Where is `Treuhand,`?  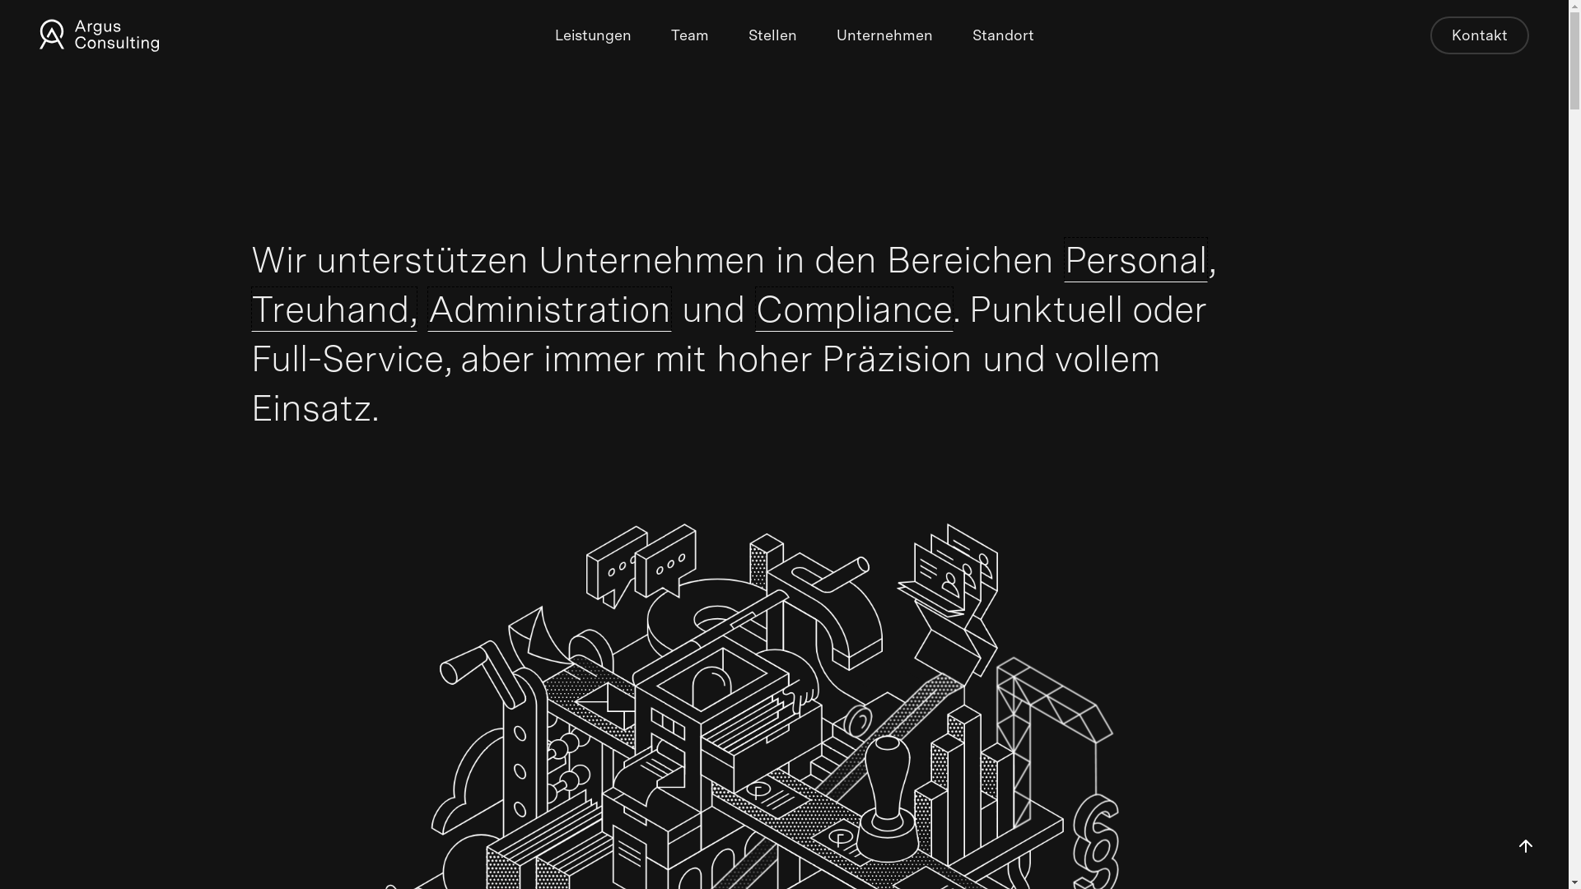 Treuhand, is located at coordinates (333, 310).